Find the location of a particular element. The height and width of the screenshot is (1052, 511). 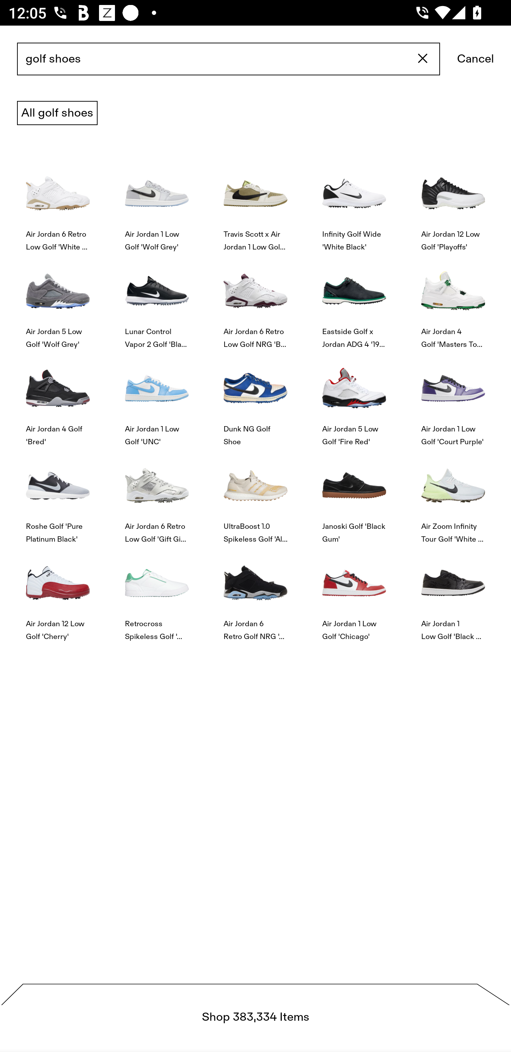

Eastside Golf x Jordan ADG 4 '1961' is located at coordinates (354, 301).